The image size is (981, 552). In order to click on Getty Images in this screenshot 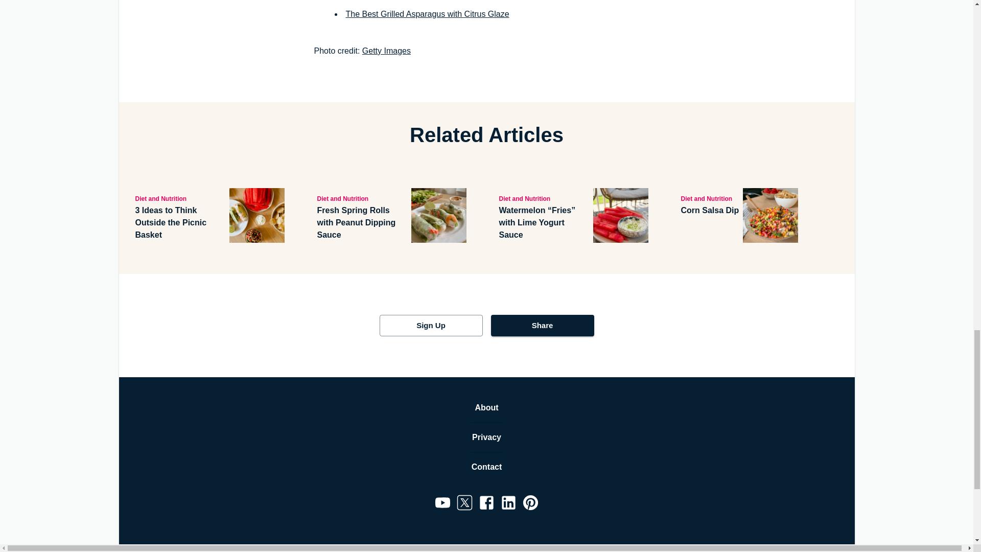, I will do `click(386, 51)`.